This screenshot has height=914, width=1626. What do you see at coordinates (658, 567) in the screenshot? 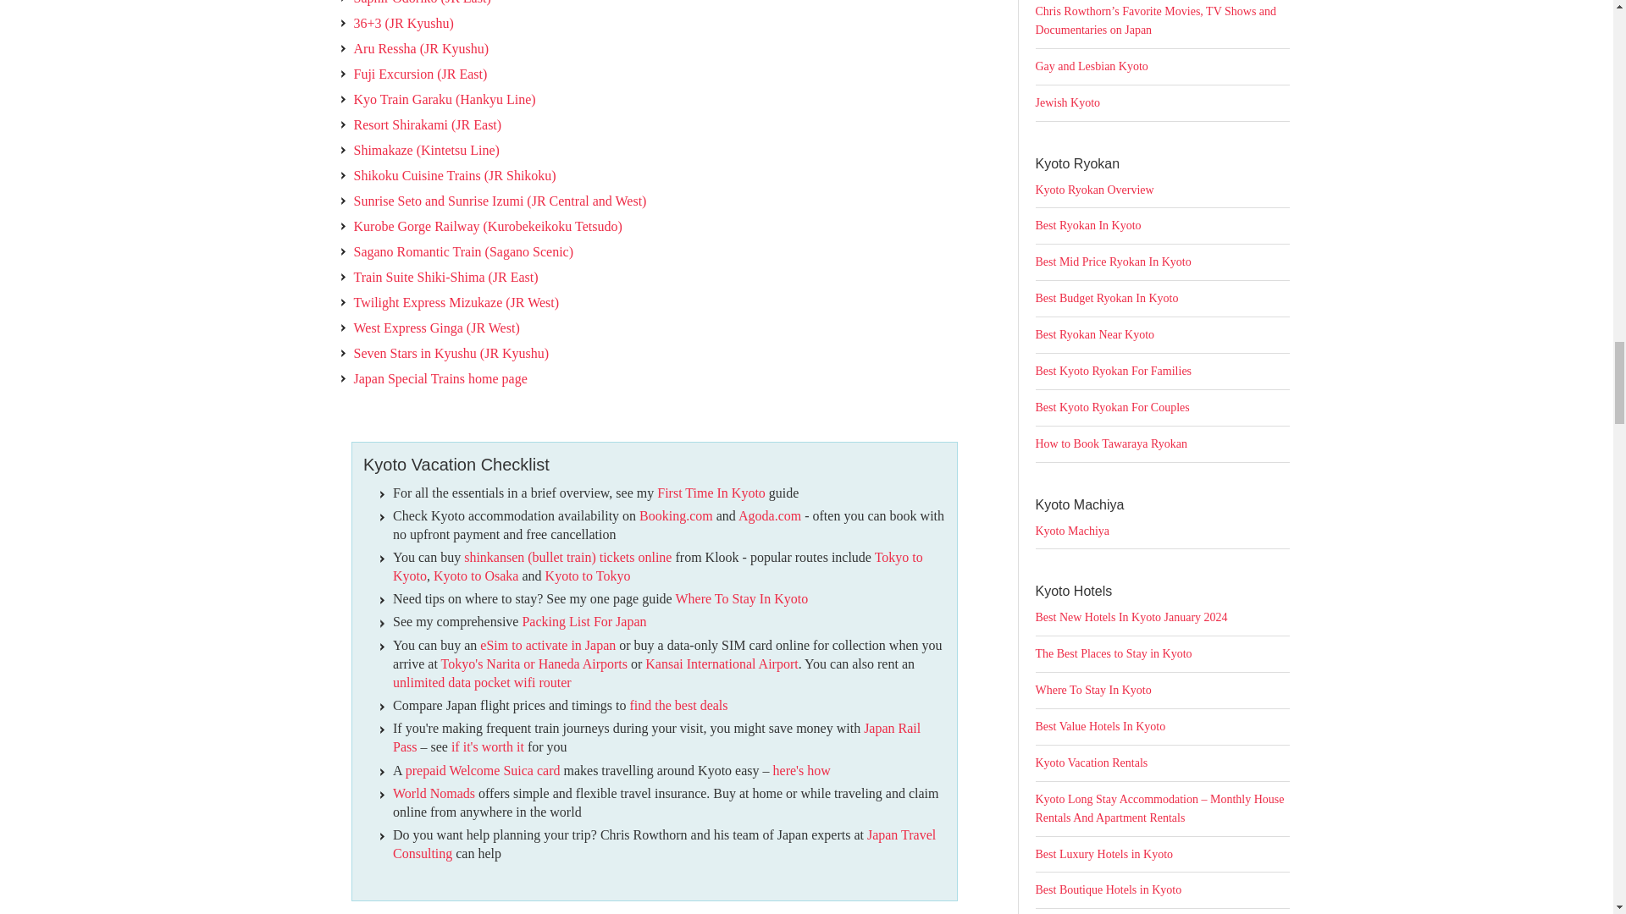
I see `Tokyo to Kyoto` at bounding box center [658, 567].